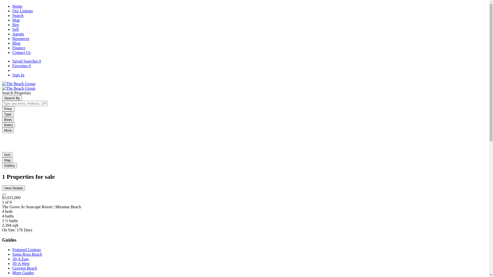 Image resolution: width=493 pixels, height=277 pixels. Describe the element at coordinates (22, 52) in the screenshot. I see `Contact Us` at that location.